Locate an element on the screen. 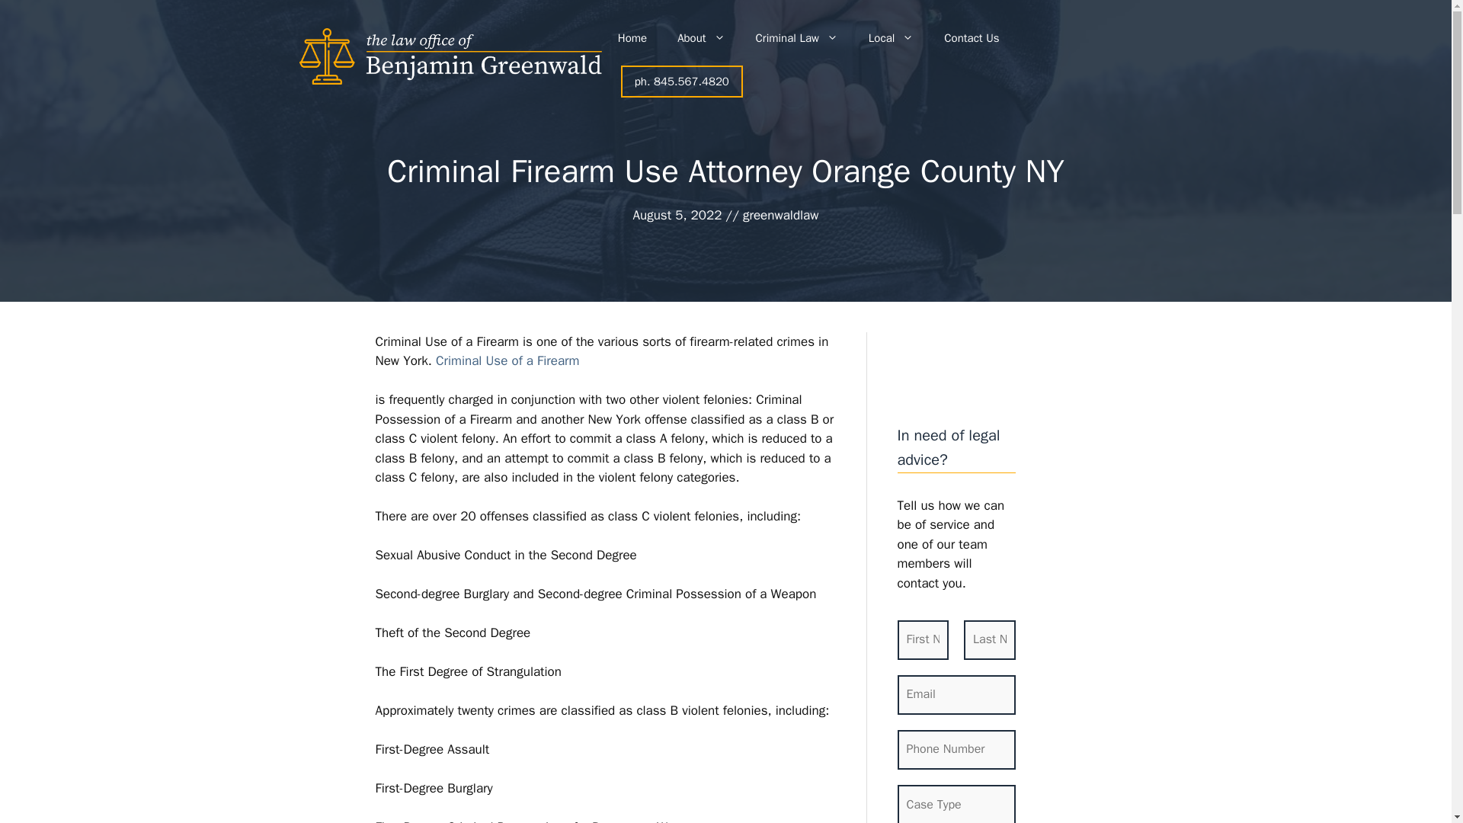 Image resolution: width=1463 pixels, height=823 pixels. Local is located at coordinates (891, 38).